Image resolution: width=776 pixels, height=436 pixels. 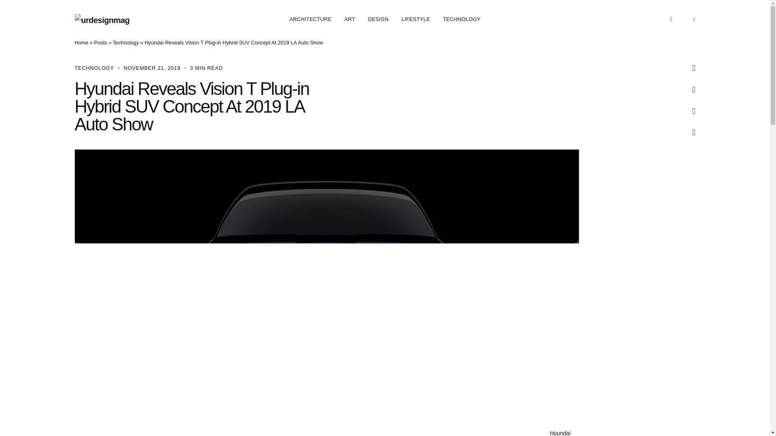 What do you see at coordinates (462, 19) in the screenshot?
I see `TECHNOLOGY` at bounding box center [462, 19].